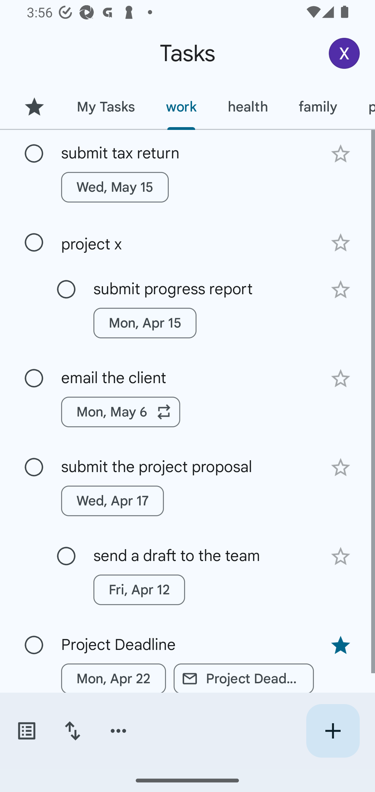  I want to click on Create new task, so click(333, 731).